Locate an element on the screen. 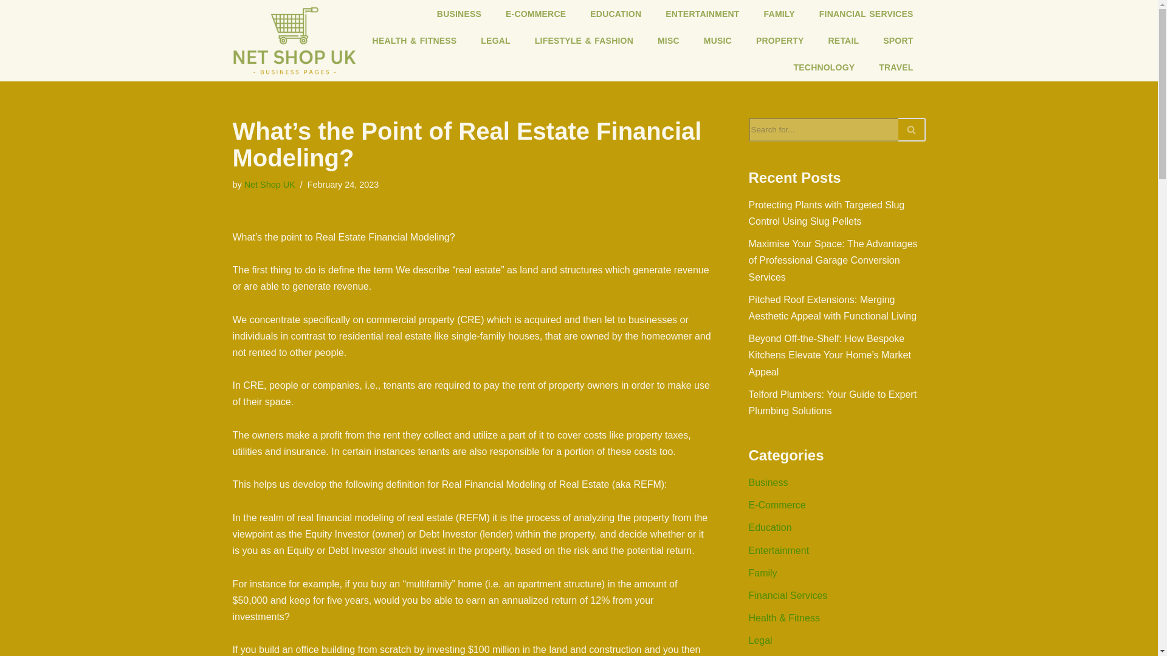 The image size is (1167, 656). Posts by Net Shop UK is located at coordinates (269, 185).